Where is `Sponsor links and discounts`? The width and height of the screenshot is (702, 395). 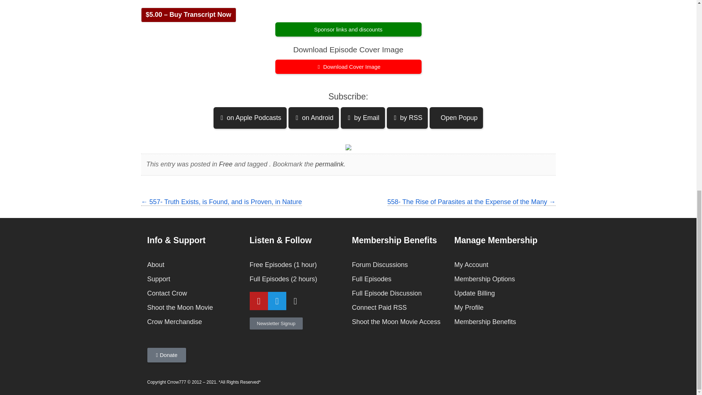
Sponsor links and discounts is located at coordinates (348, 29).